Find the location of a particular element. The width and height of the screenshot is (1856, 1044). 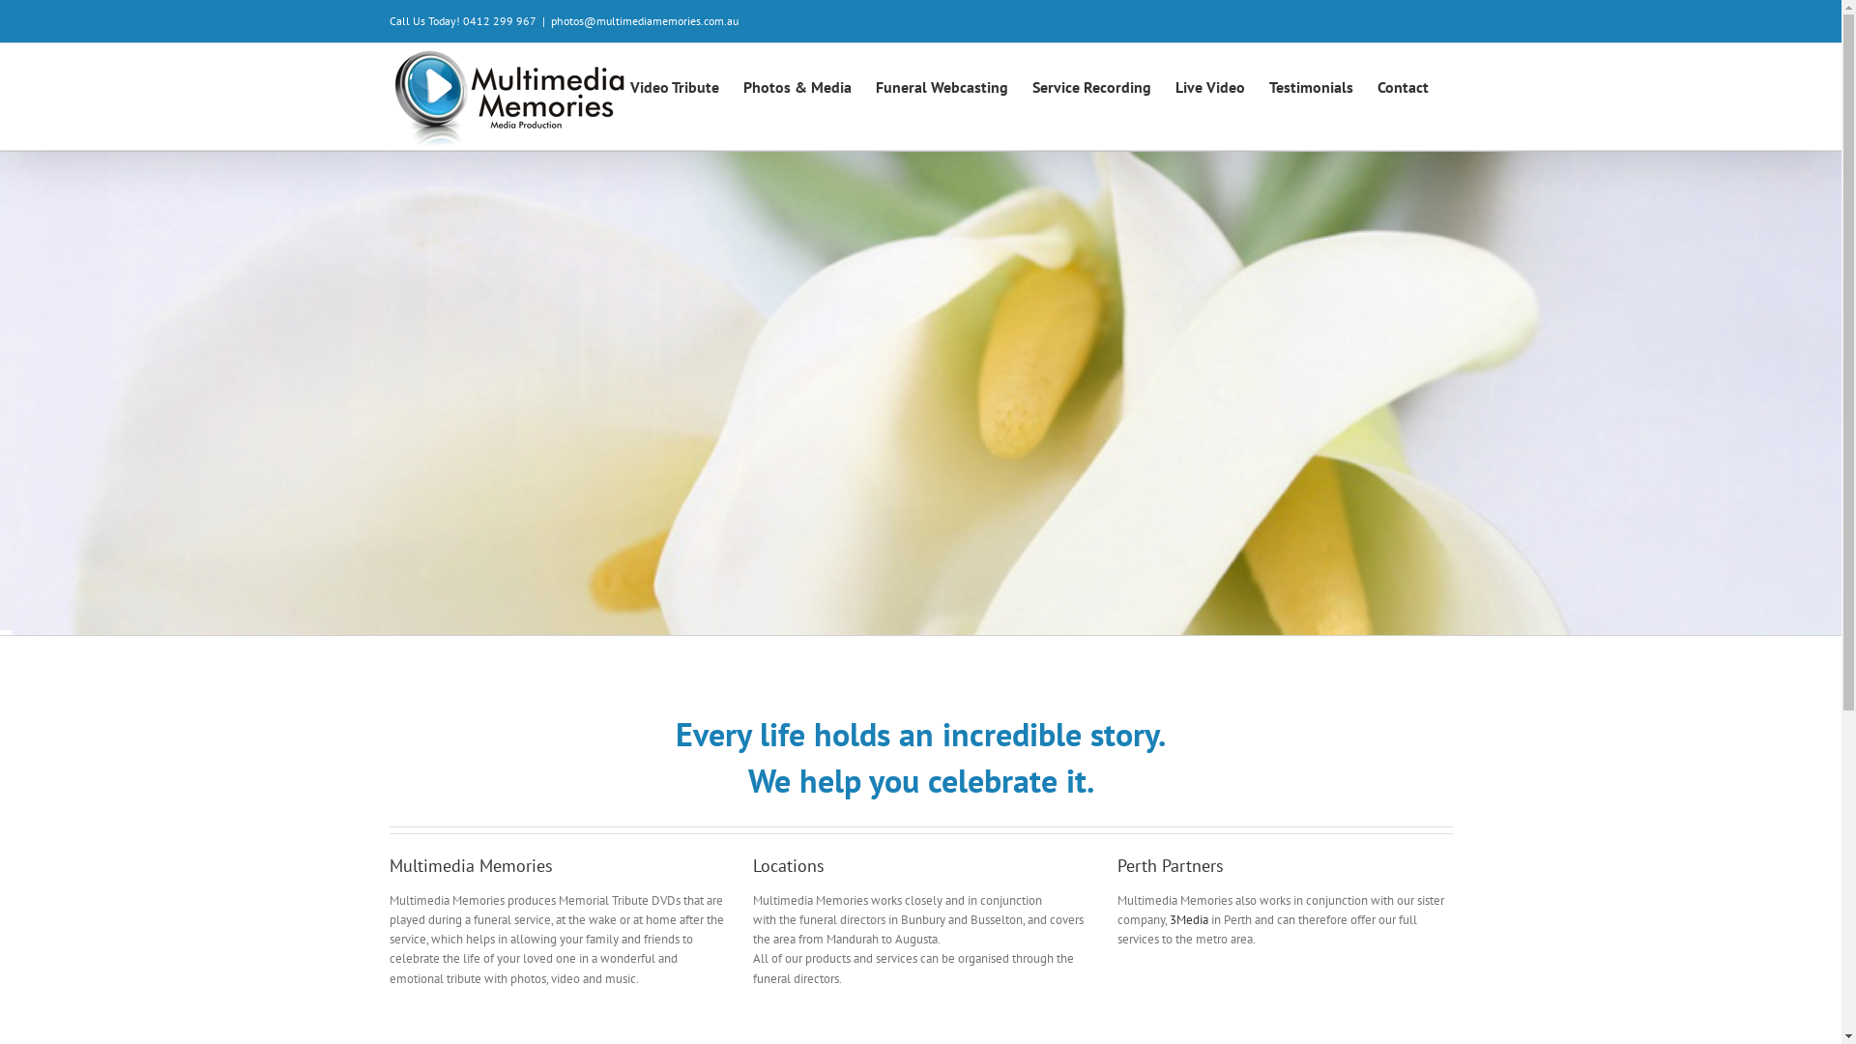

Testimonials is located at coordinates (1311, 85).